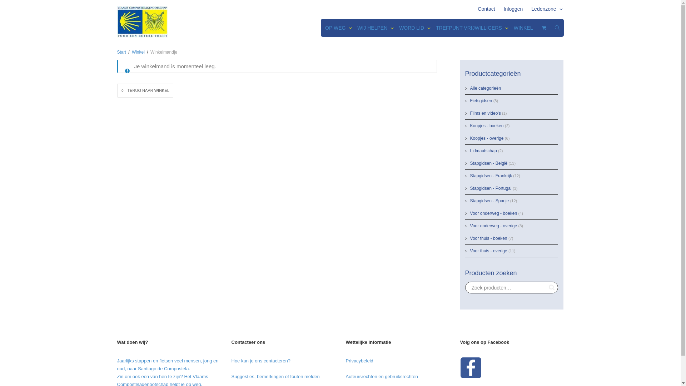 The image size is (686, 386). What do you see at coordinates (489, 201) in the screenshot?
I see `Stapgidsen - Spanje` at bounding box center [489, 201].